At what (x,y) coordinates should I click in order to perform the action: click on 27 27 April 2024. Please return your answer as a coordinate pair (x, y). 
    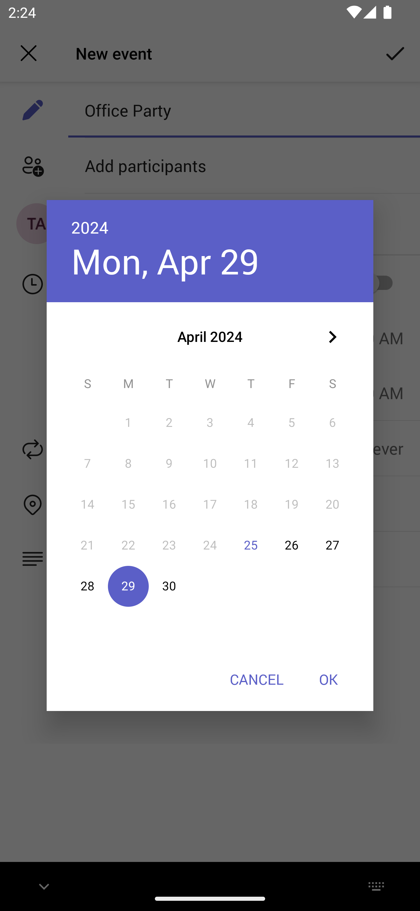
    Looking at the image, I should click on (332, 545).